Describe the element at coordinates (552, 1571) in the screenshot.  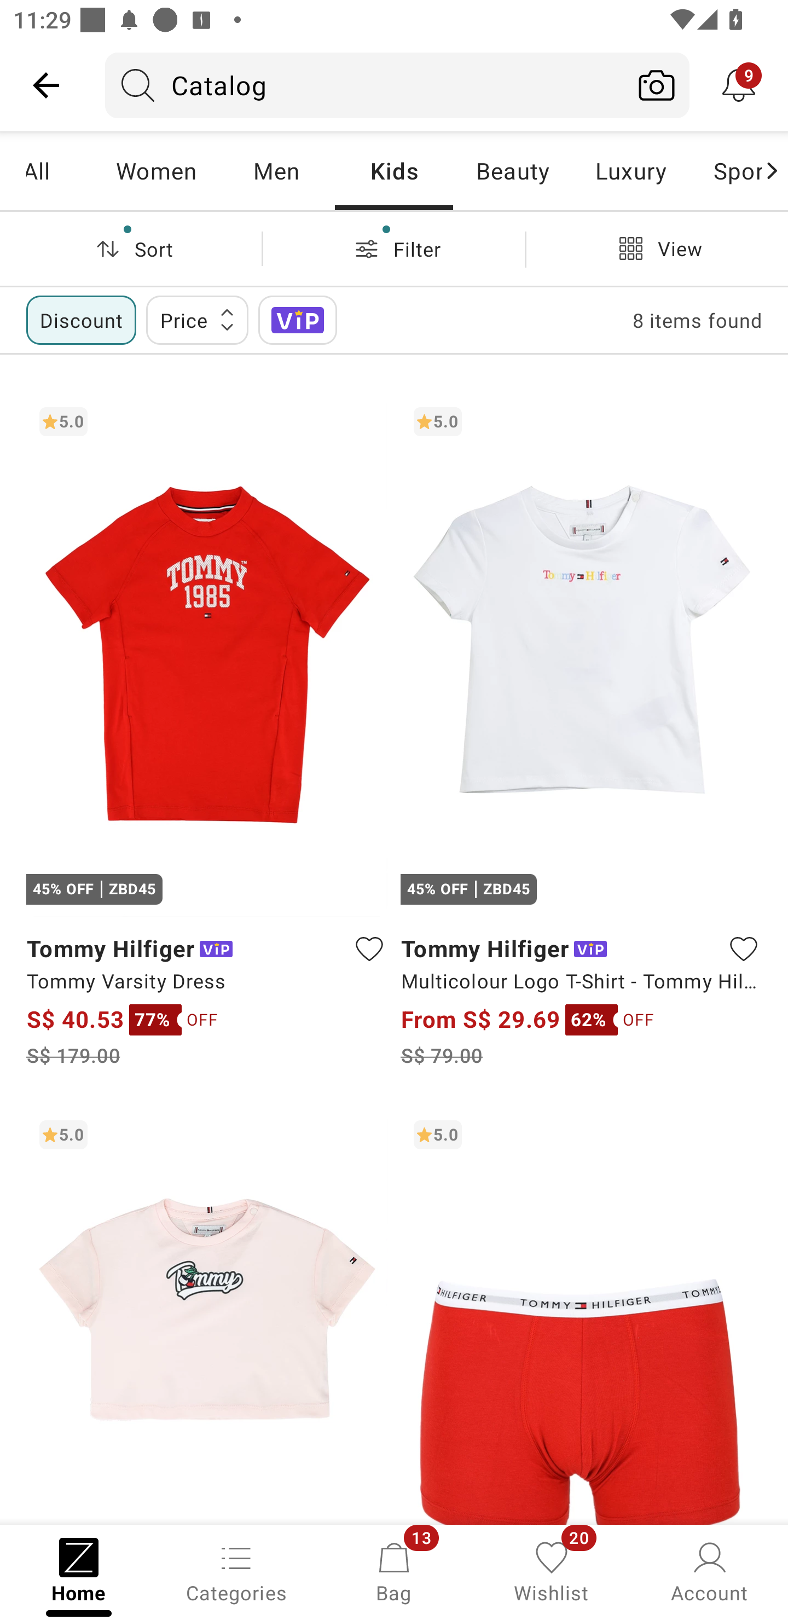
I see `Wishlist, 20 new notifications Wishlist` at that location.